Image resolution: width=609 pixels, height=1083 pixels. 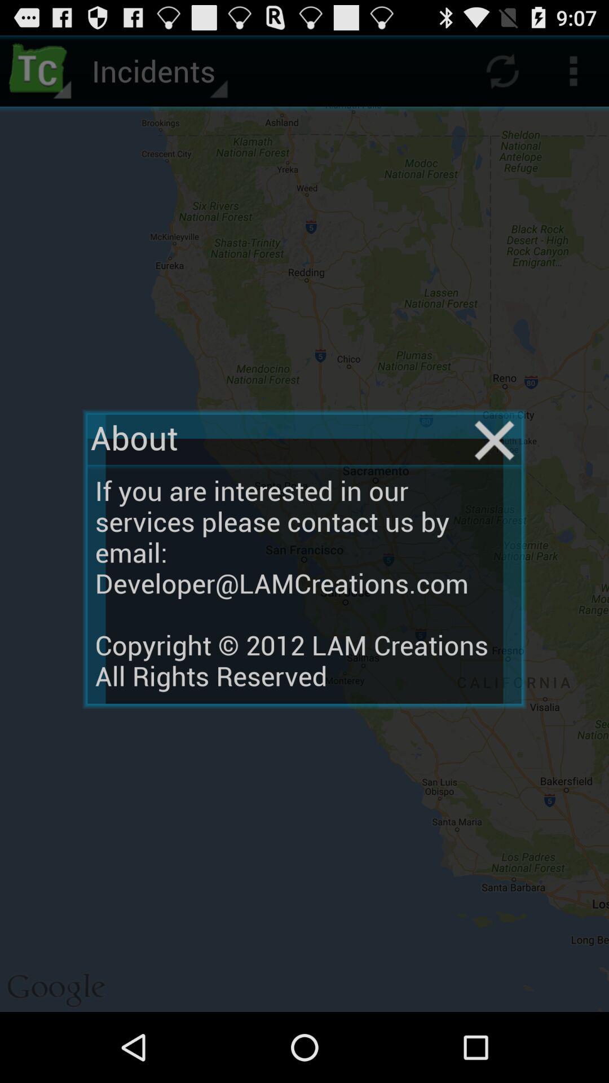 What do you see at coordinates (494, 440) in the screenshot?
I see `turn off item to the right of the about item` at bounding box center [494, 440].